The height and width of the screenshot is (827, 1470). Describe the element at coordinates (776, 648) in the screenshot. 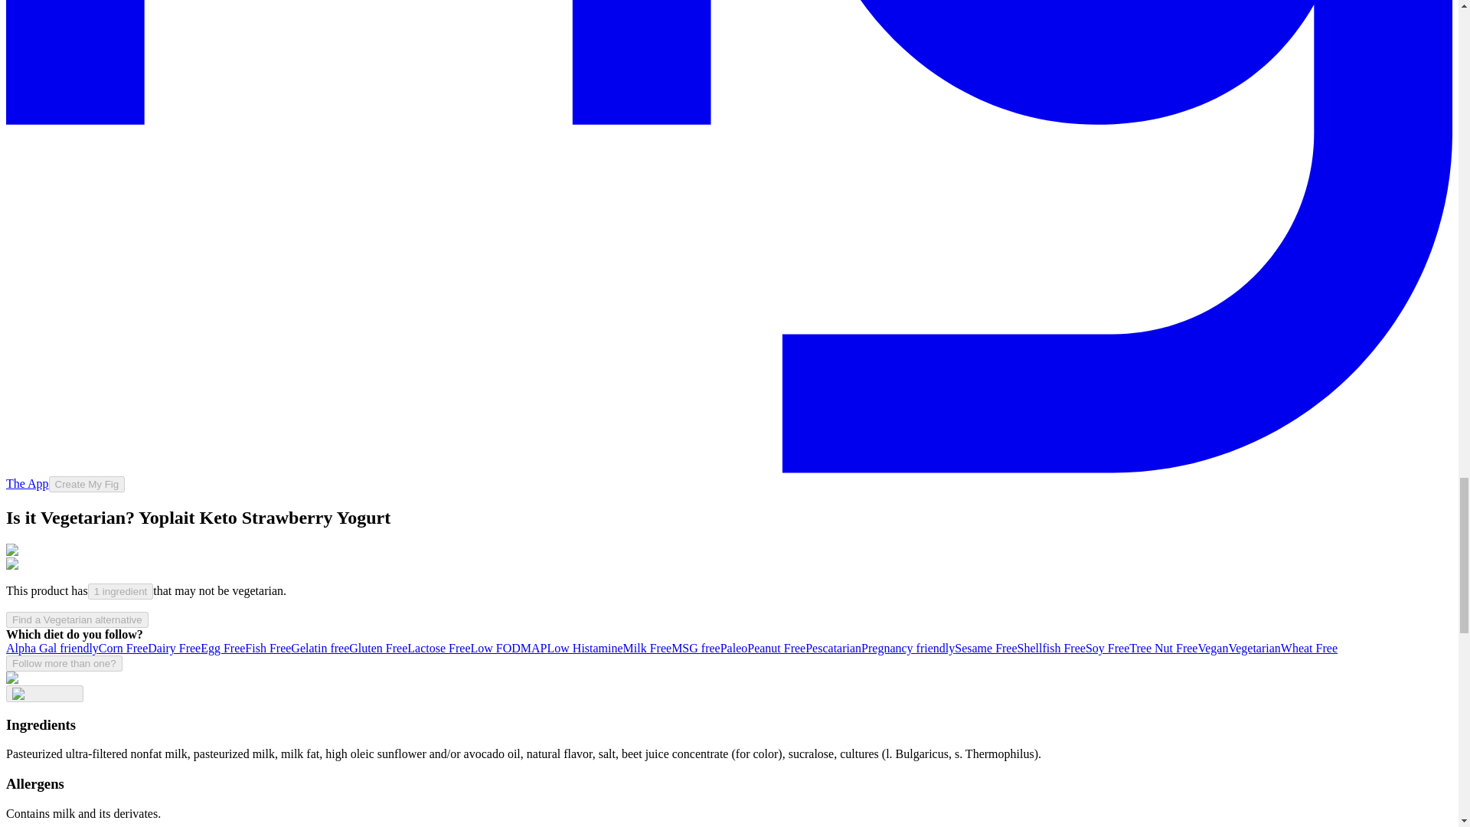

I see `Peanut Free` at that location.